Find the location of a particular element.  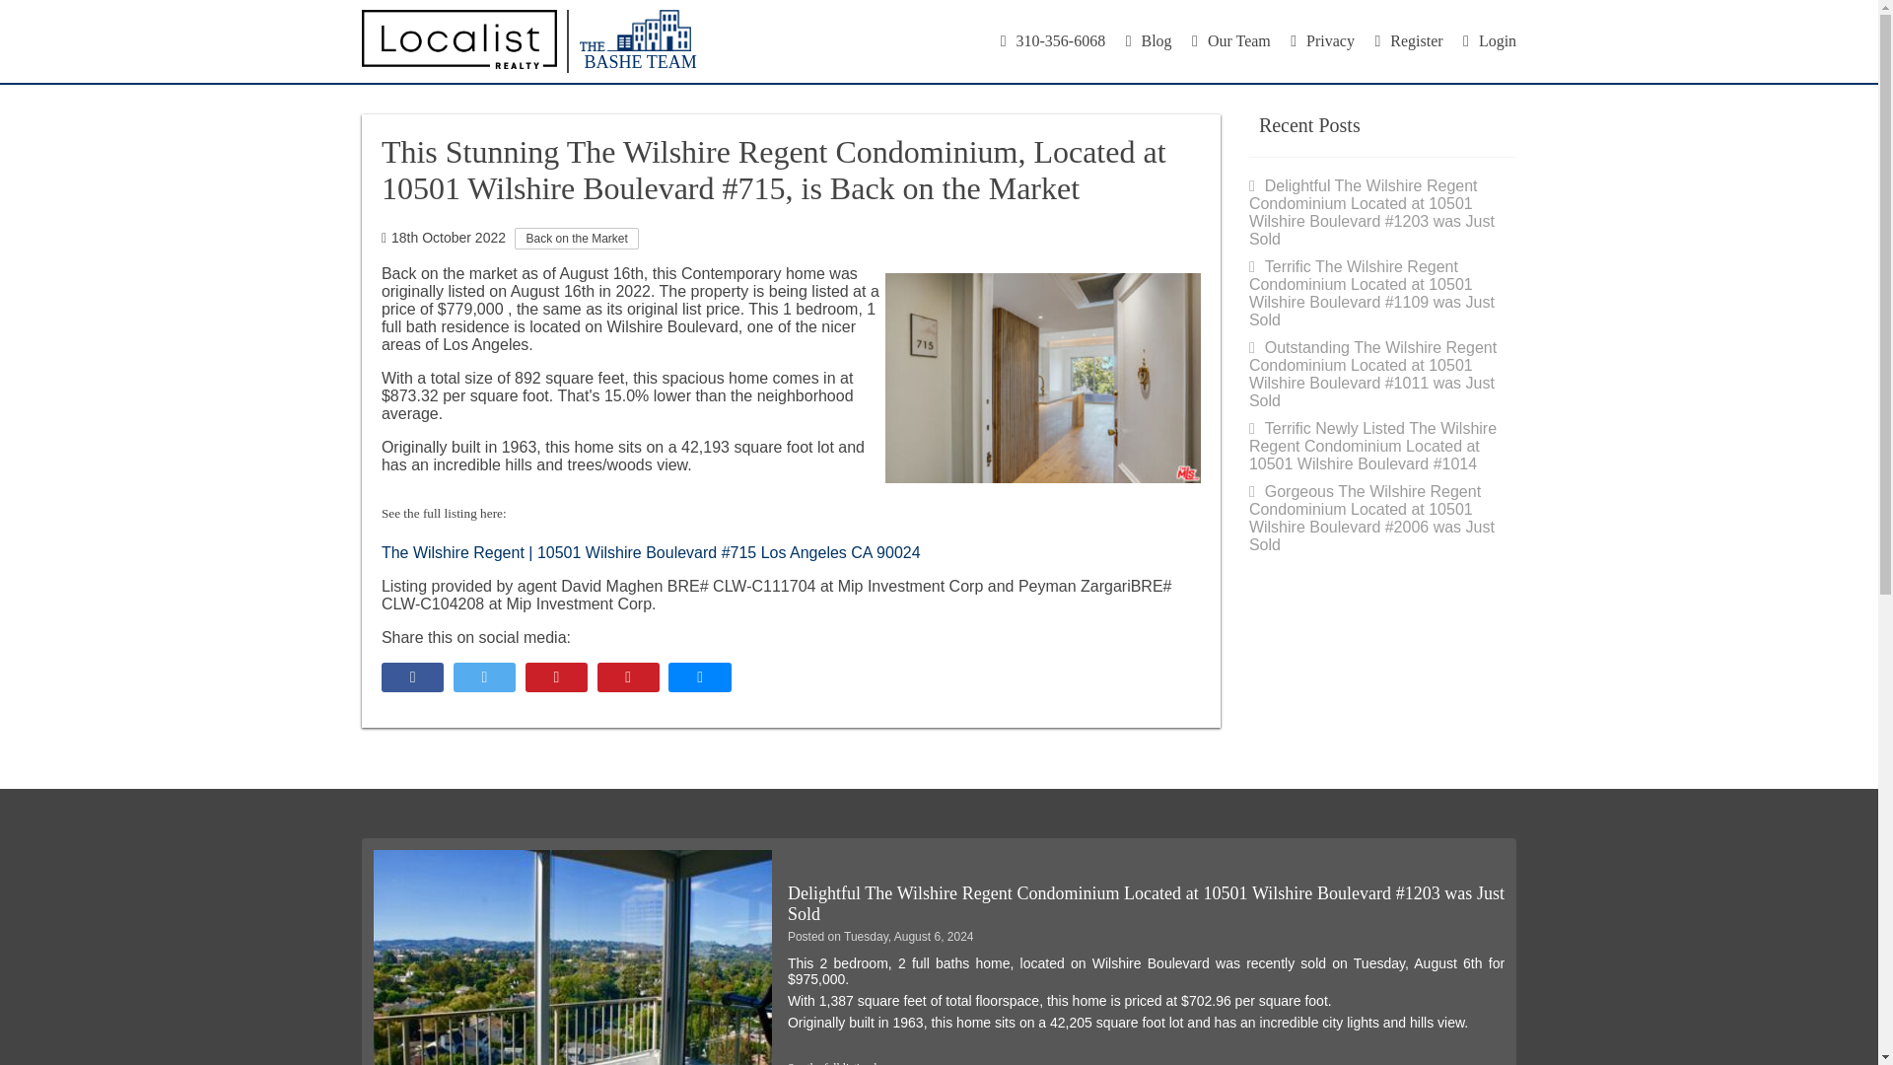

Login is located at coordinates (1489, 40).